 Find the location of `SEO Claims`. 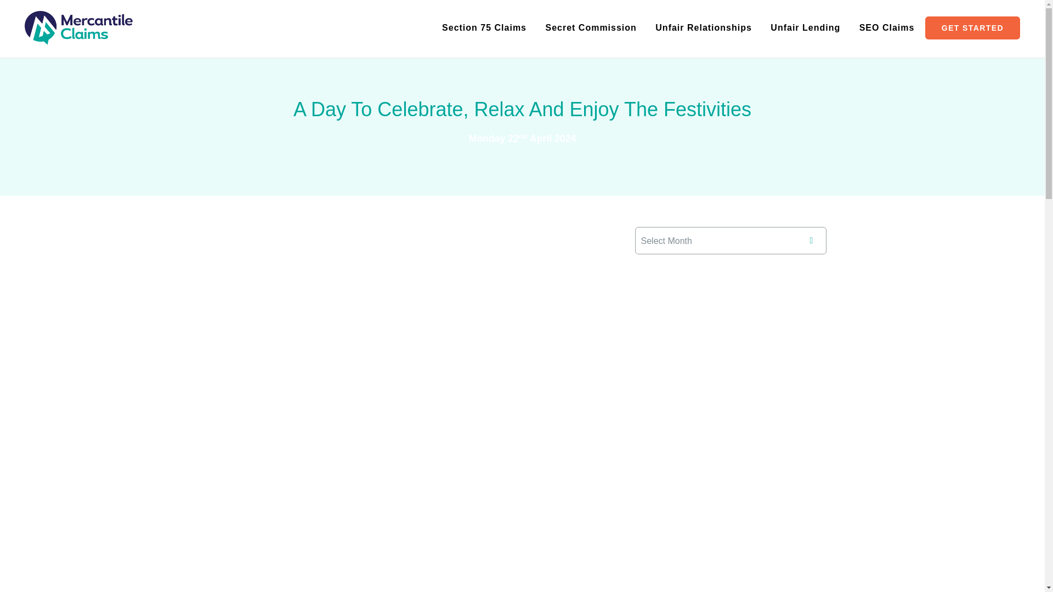

SEO Claims is located at coordinates (887, 29).